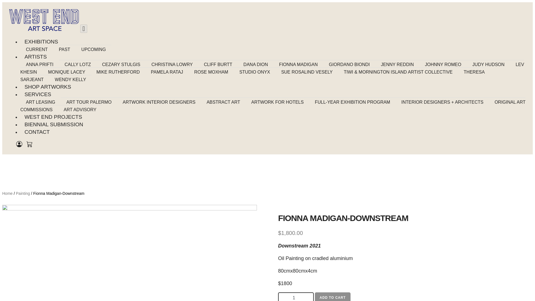 Image resolution: width=535 pixels, height=301 pixels. What do you see at coordinates (307, 72) in the screenshot?
I see `SUE ROSALIND VESELY` at bounding box center [307, 72].